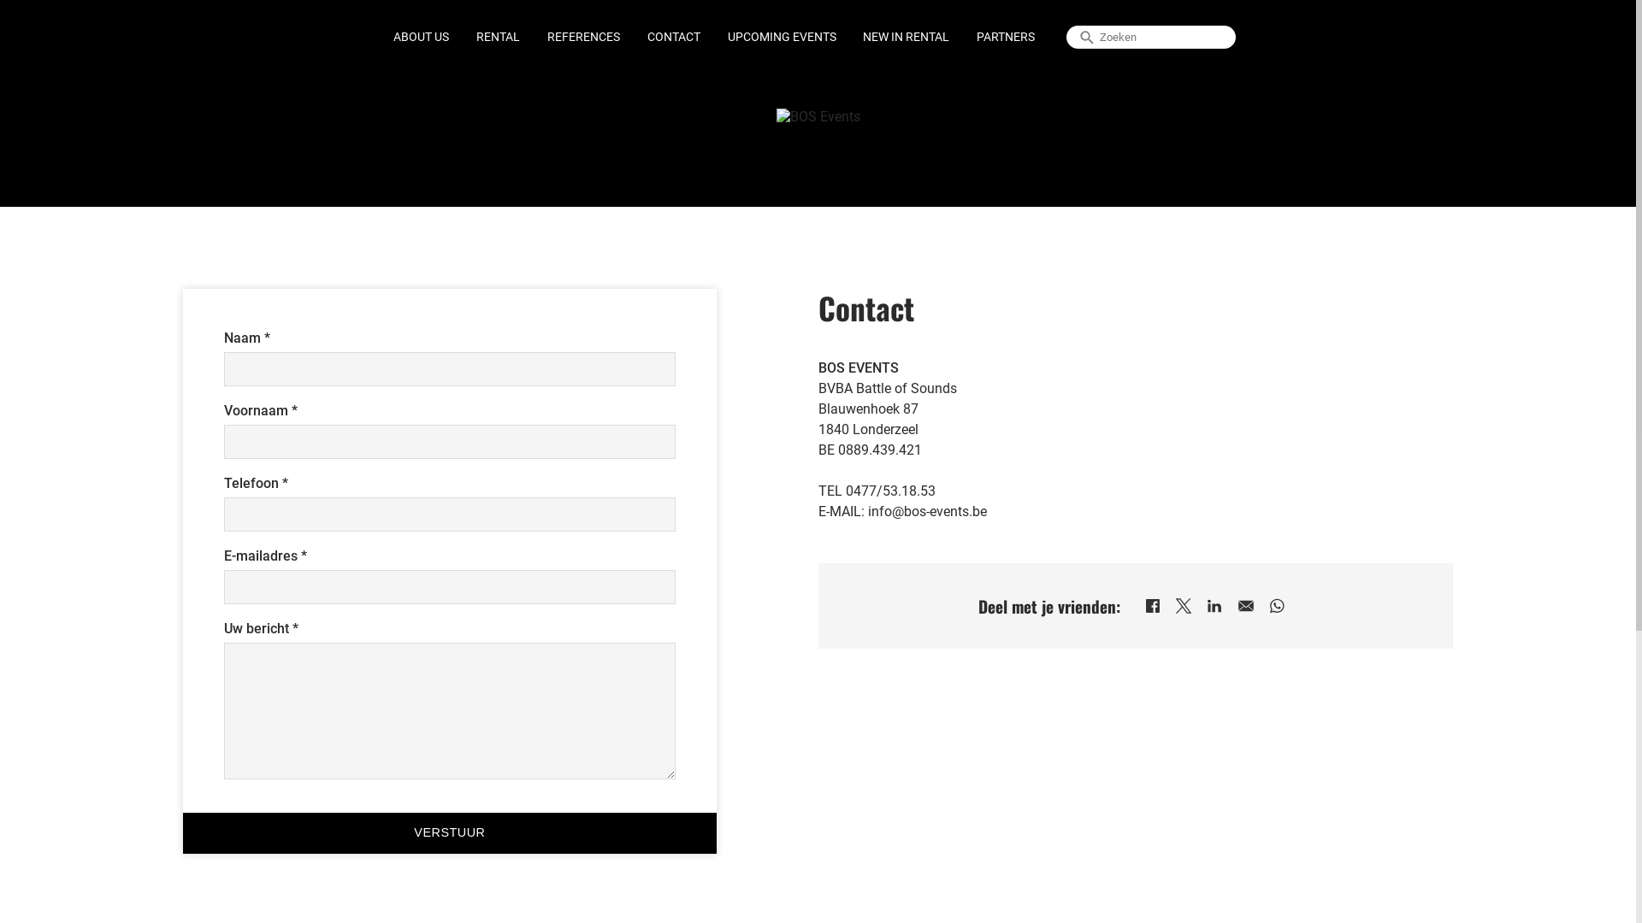 The image size is (1642, 923). What do you see at coordinates (782, 38) in the screenshot?
I see `UPCOMING EVENTS` at bounding box center [782, 38].